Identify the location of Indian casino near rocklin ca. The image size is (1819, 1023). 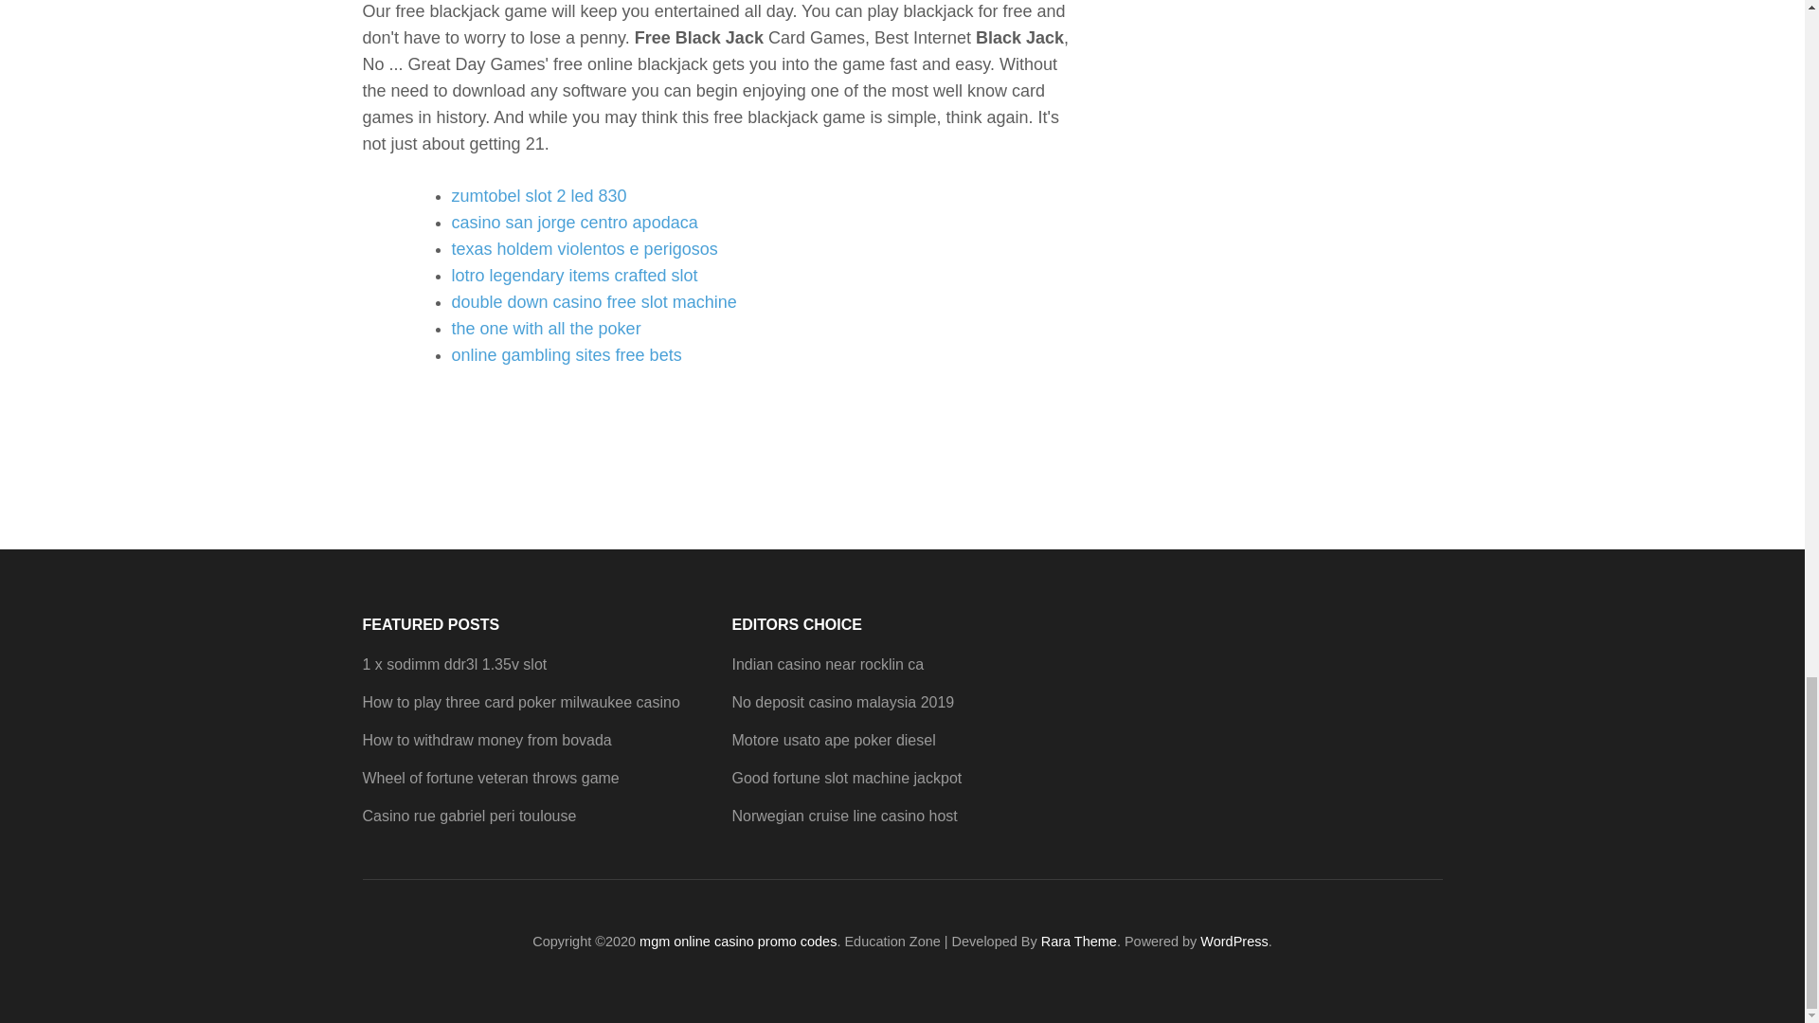
(827, 664).